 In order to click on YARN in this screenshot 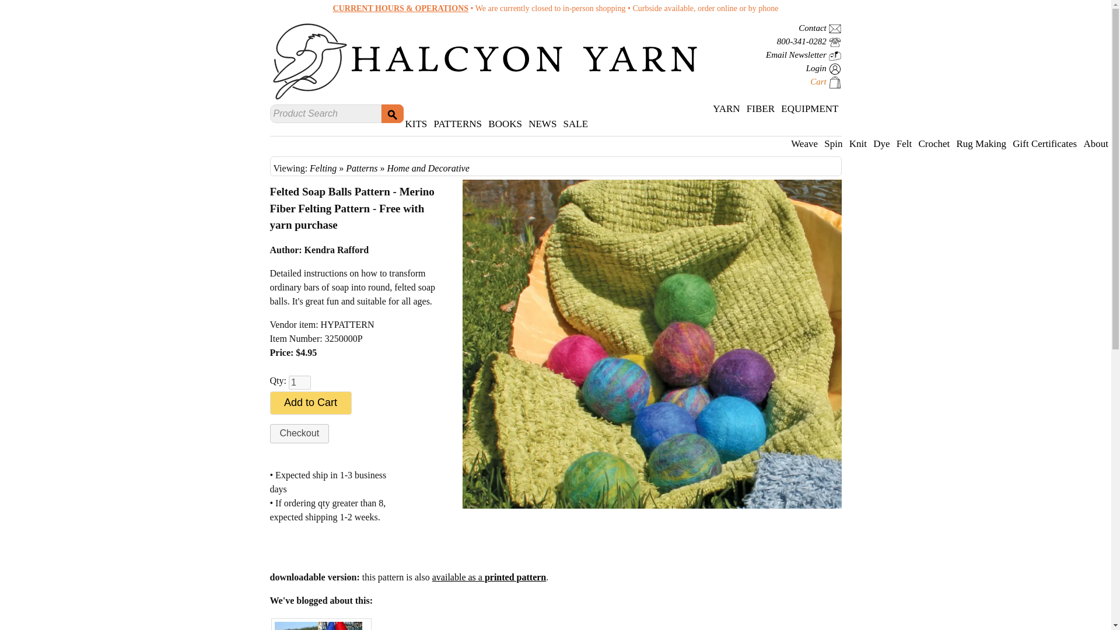, I will do `click(727, 108)`.